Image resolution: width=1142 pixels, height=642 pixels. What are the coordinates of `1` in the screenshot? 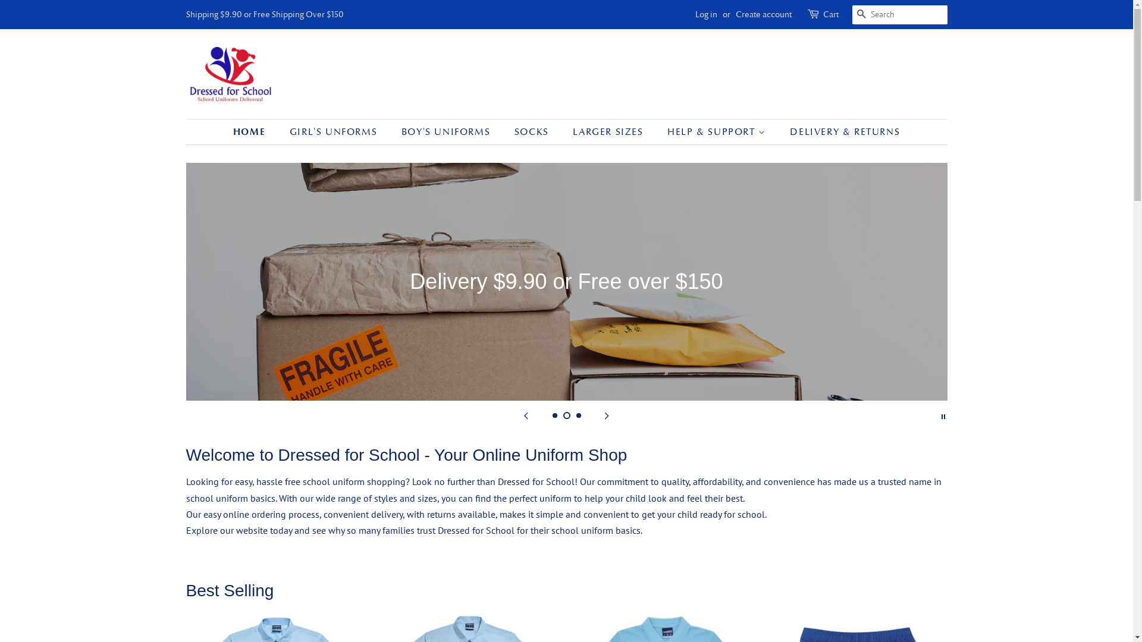 It's located at (554, 416).